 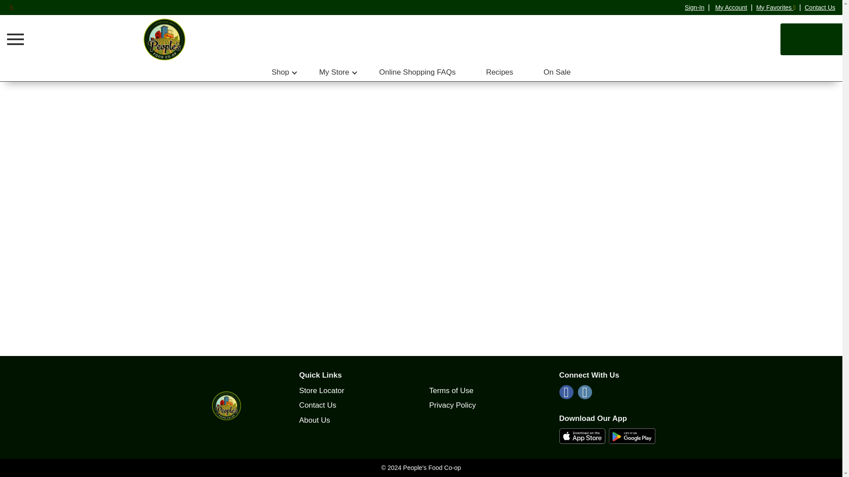 I want to click on My Account, so click(x=730, y=7).